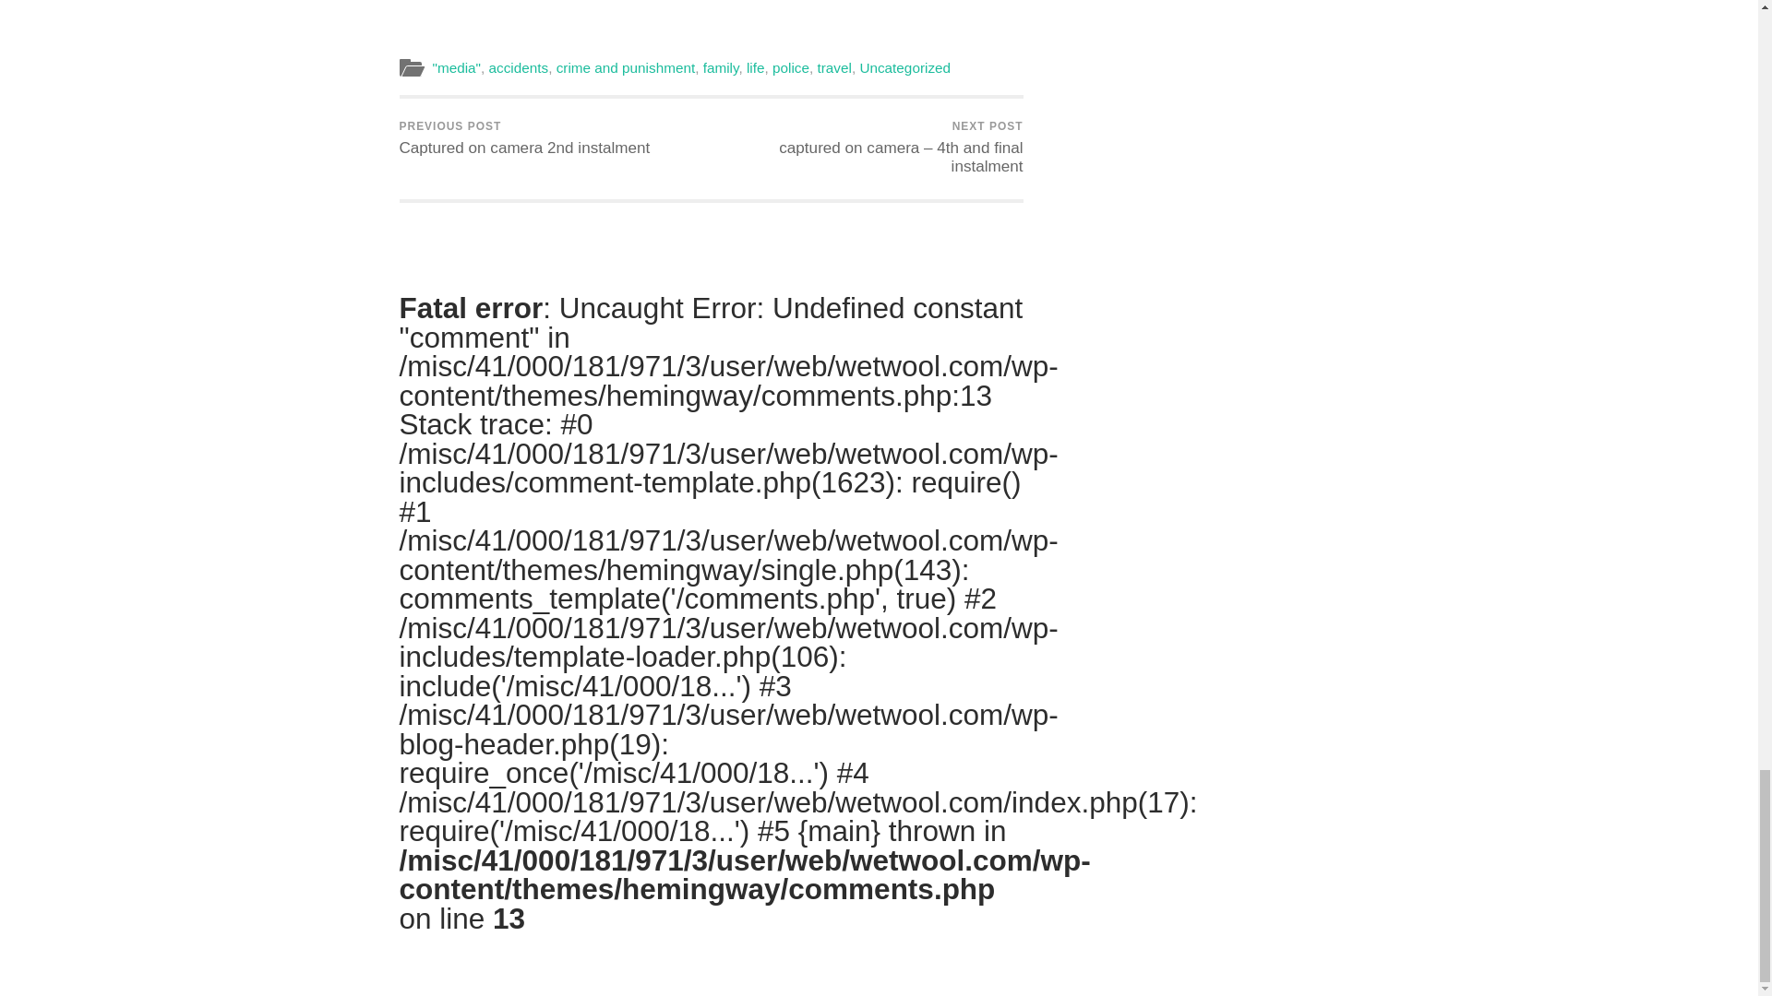 The height and width of the screenshot is (996, 1772). Describe the element at coordinates (524, 138) in the screenshot. I see `Previous post: Captured on camera 2nd instalment` at that location.